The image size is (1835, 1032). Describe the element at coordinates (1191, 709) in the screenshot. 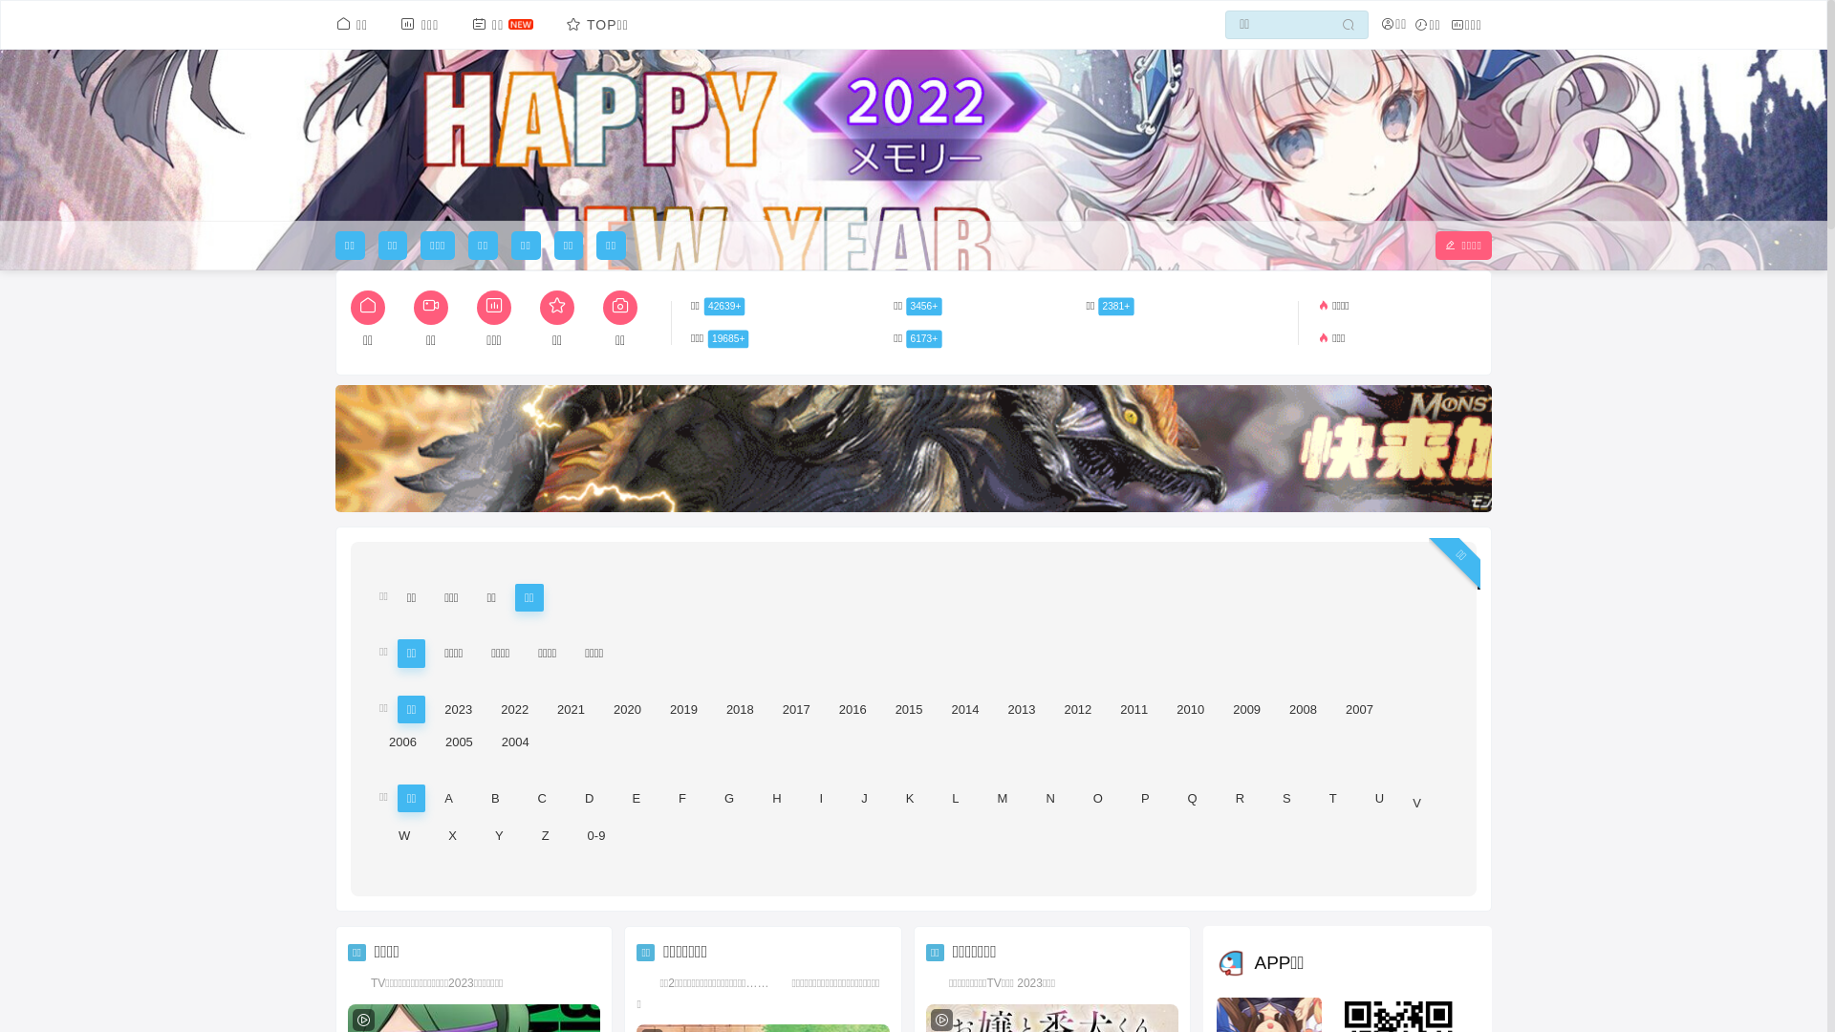

I see `2010` at that location.